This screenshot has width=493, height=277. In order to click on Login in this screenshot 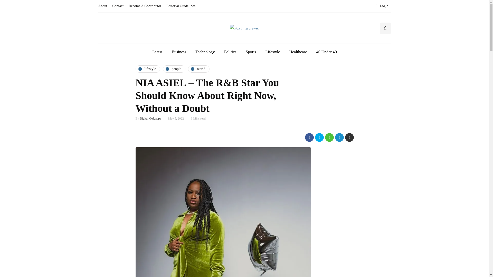, I will do `click(382, 6)`.